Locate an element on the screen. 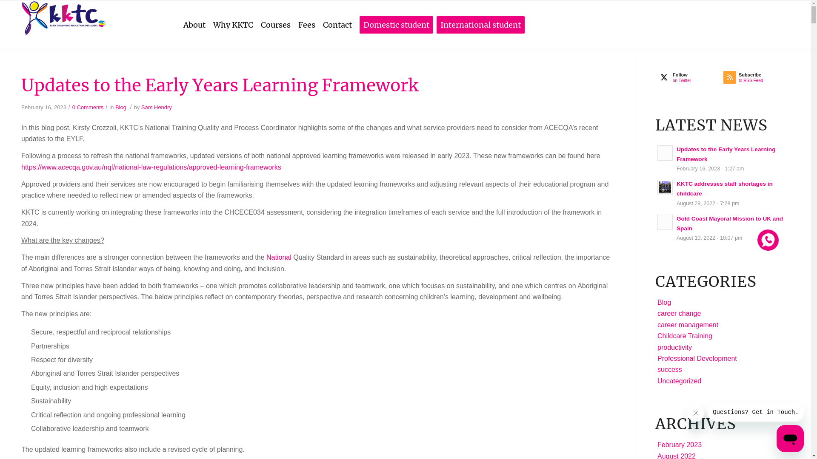 The width and height of the screenshot is (817, 459). Domestic student is located at coordinates (397, 25).